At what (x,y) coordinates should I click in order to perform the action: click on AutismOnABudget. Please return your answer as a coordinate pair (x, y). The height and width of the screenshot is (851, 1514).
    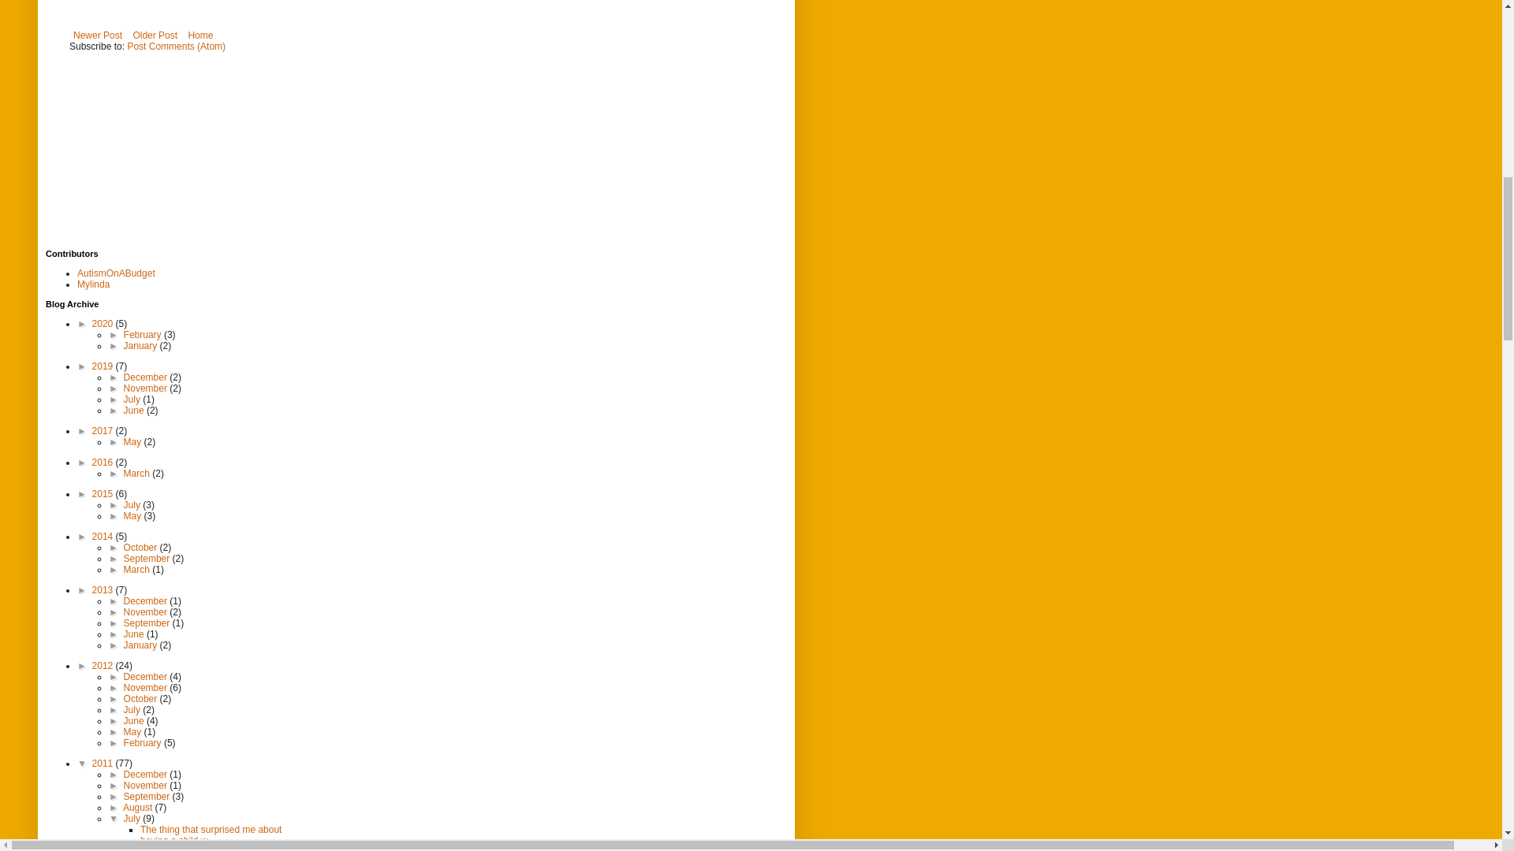
    Looking at the image, I should click on (116, 273).